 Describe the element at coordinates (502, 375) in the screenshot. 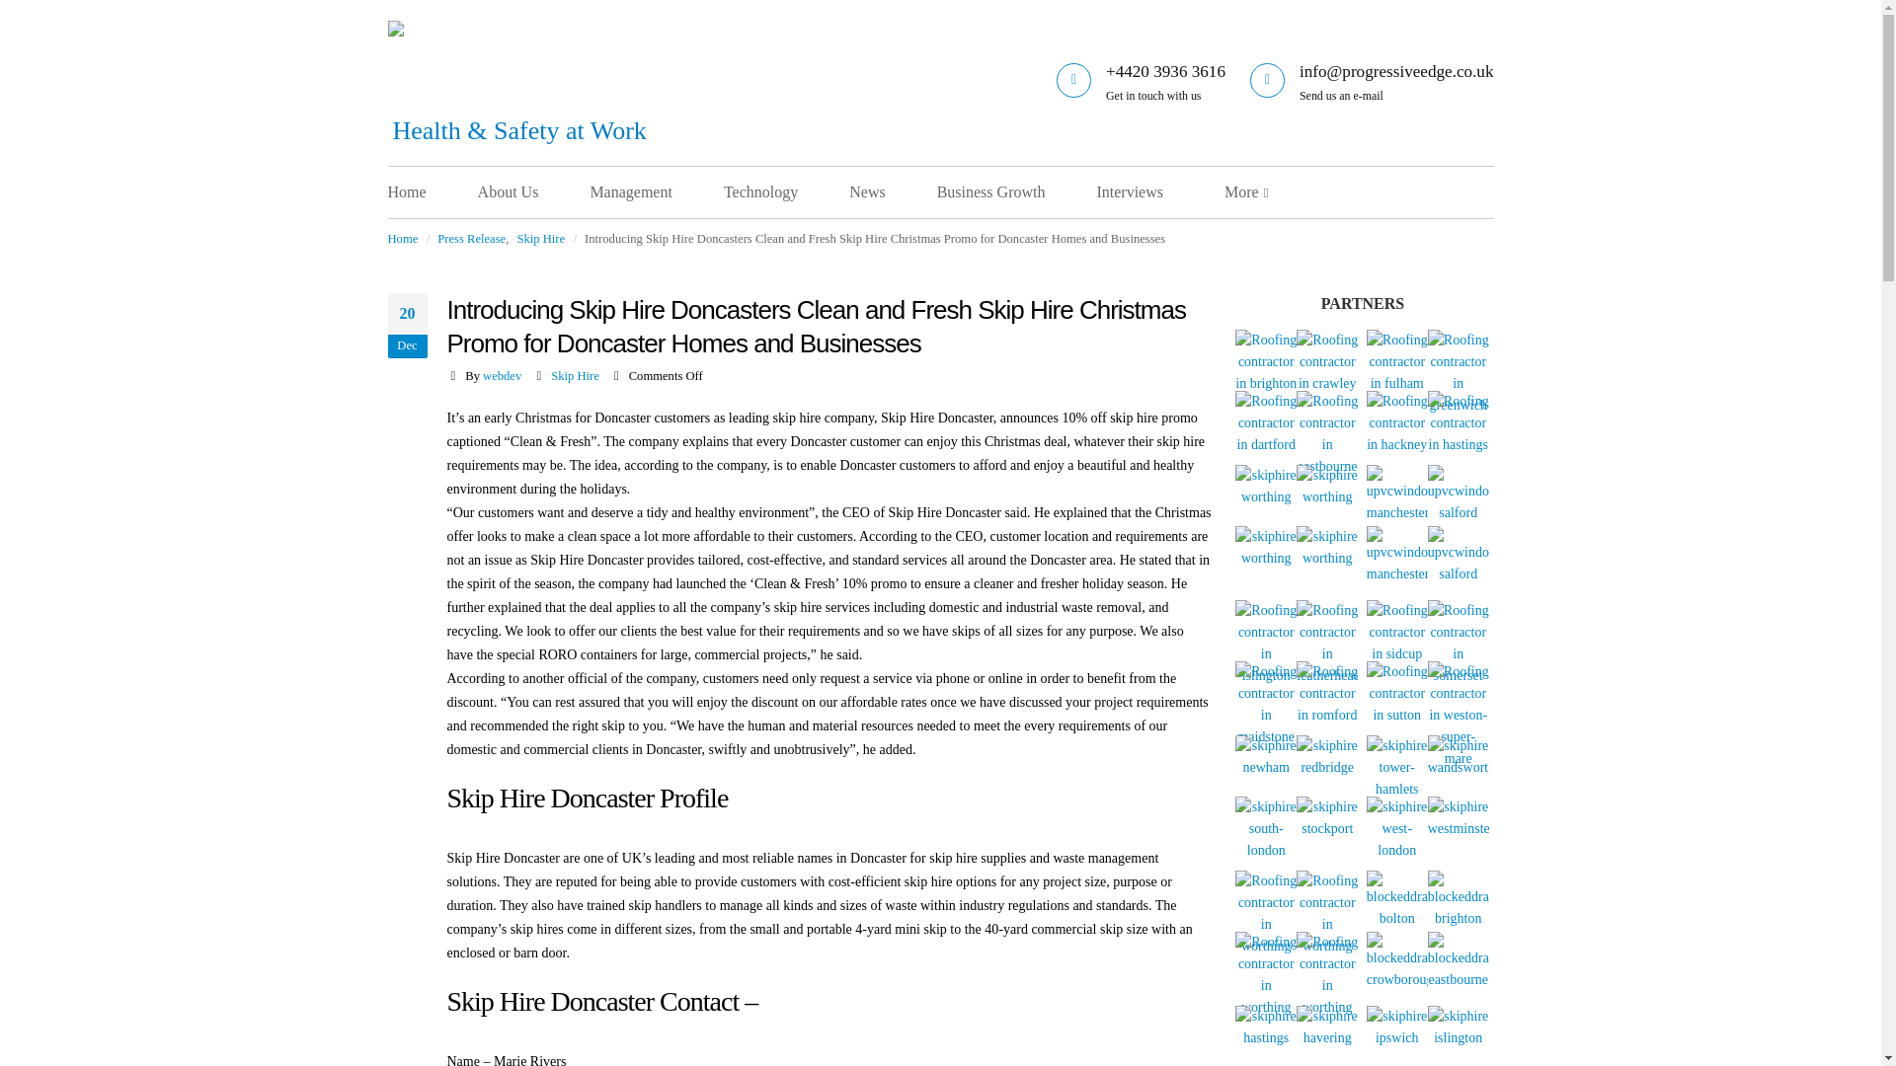

I see `webdev` at that location.